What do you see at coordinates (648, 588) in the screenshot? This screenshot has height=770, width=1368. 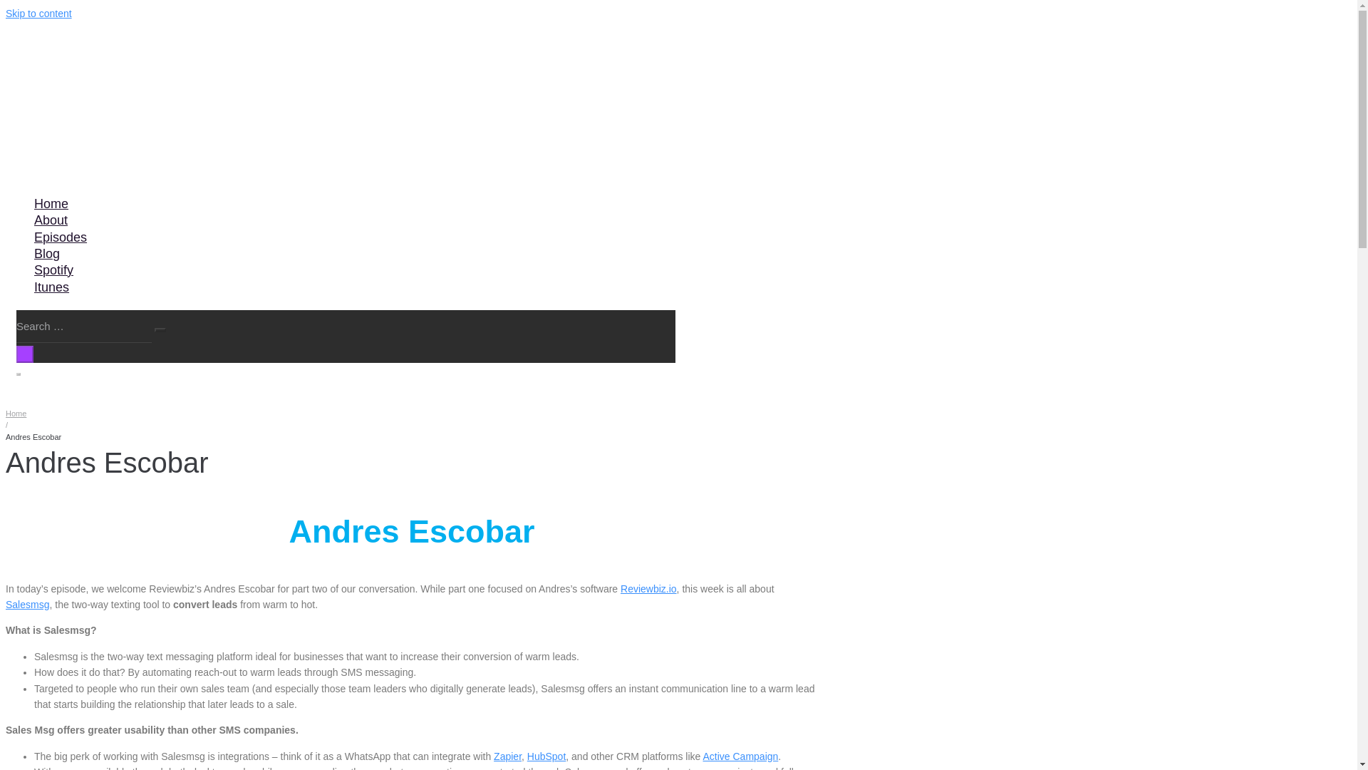 I see `Reviewbiz.io` at bounding box center [648, 588].